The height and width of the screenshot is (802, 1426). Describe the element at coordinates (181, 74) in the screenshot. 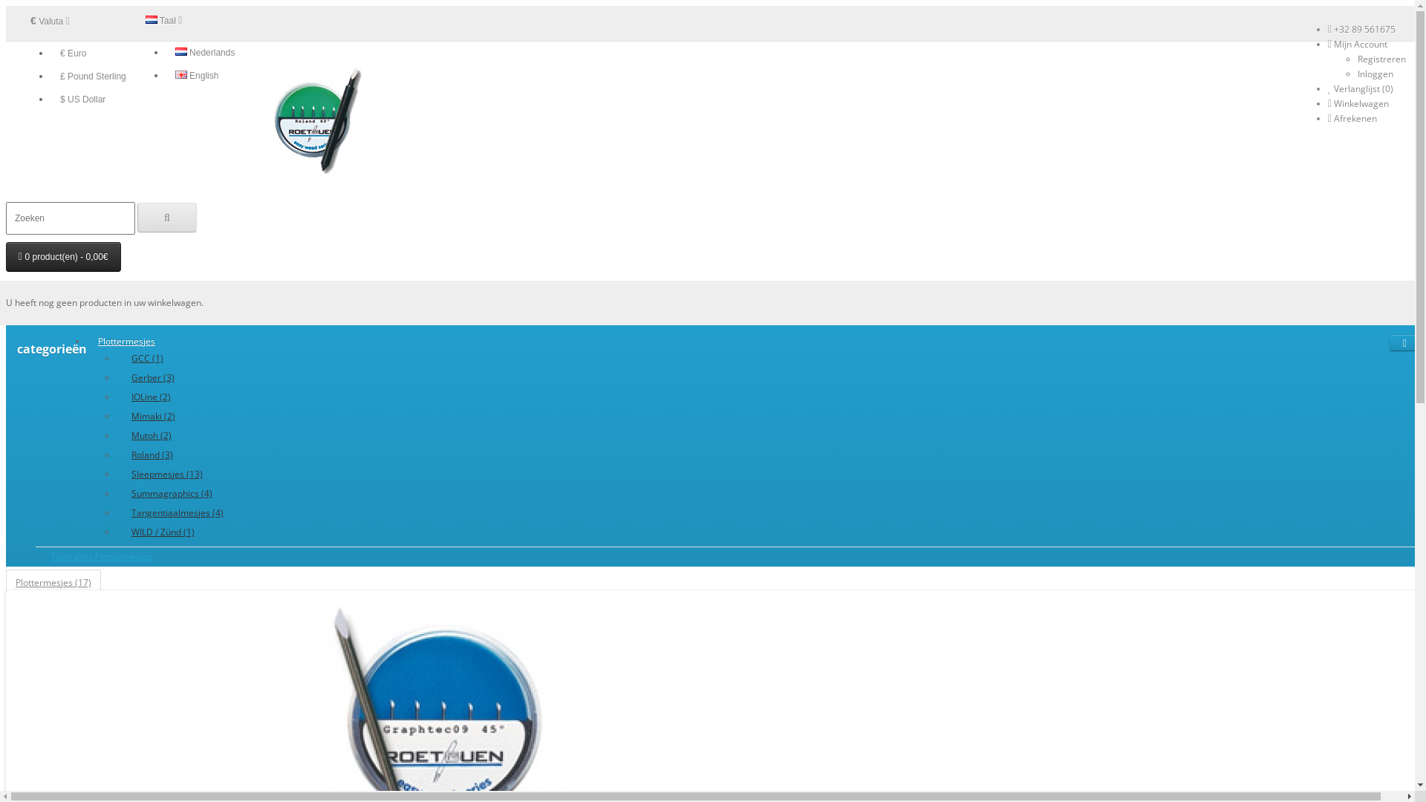

I see `English` at that location.